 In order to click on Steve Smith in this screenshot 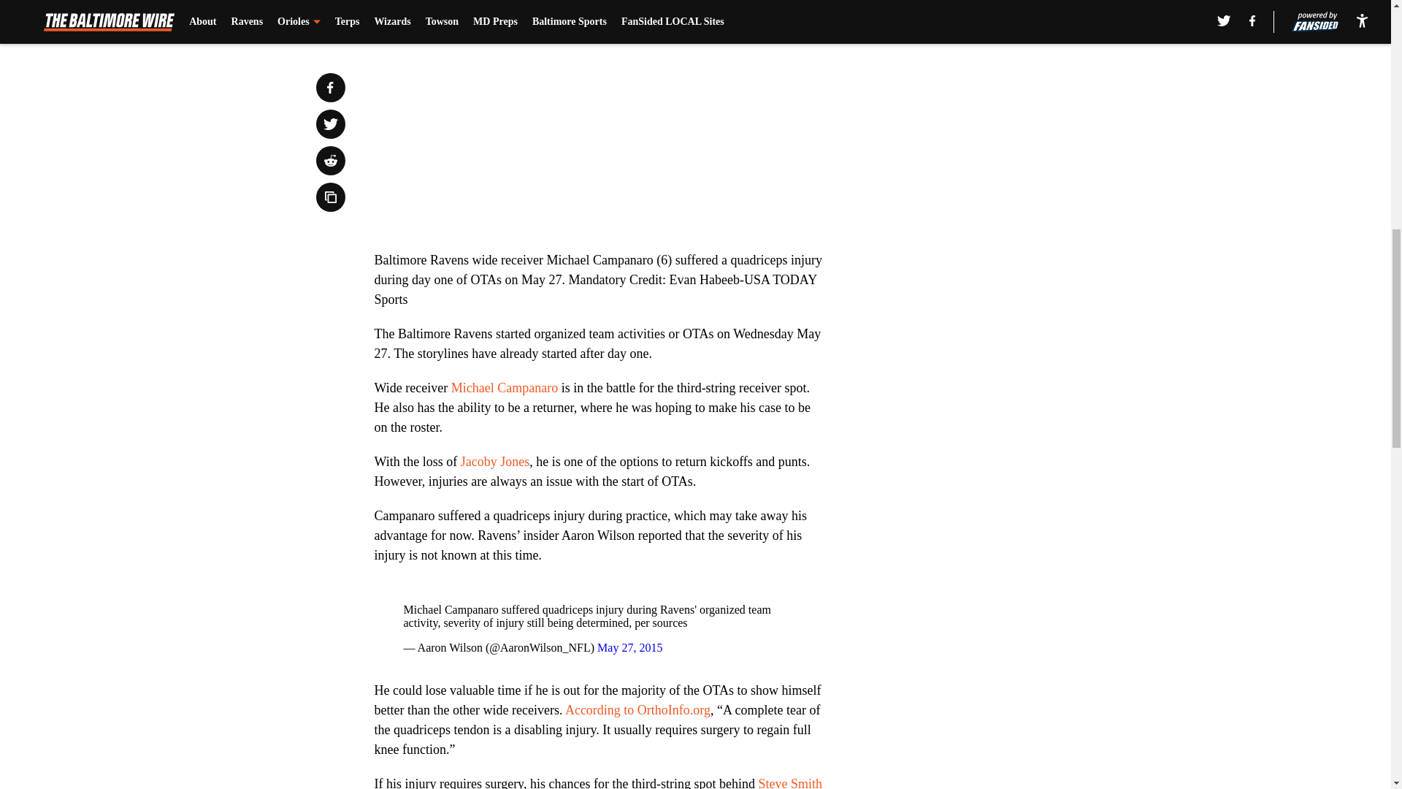, I will do `click(790, 782)`.